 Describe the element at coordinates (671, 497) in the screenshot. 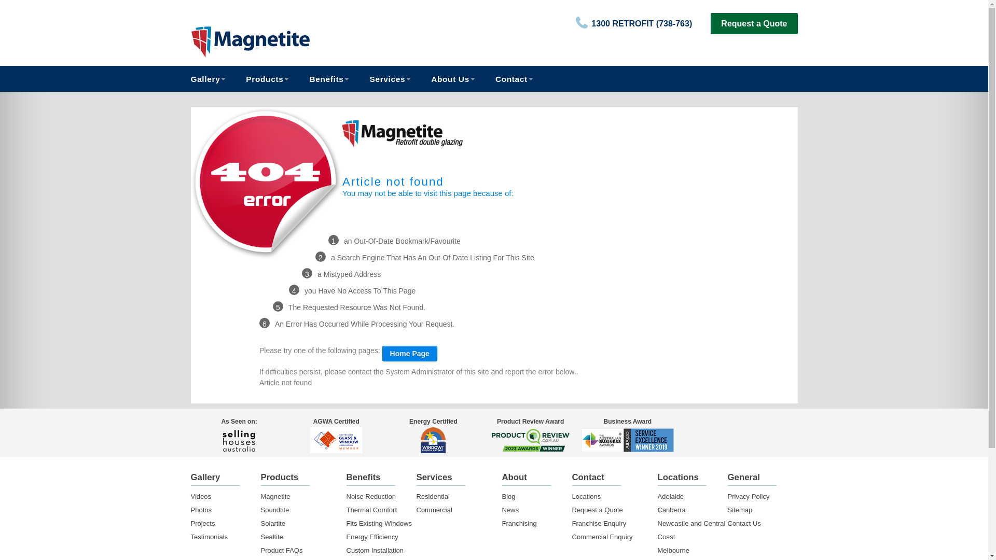

I see `Adelaide` at that location.